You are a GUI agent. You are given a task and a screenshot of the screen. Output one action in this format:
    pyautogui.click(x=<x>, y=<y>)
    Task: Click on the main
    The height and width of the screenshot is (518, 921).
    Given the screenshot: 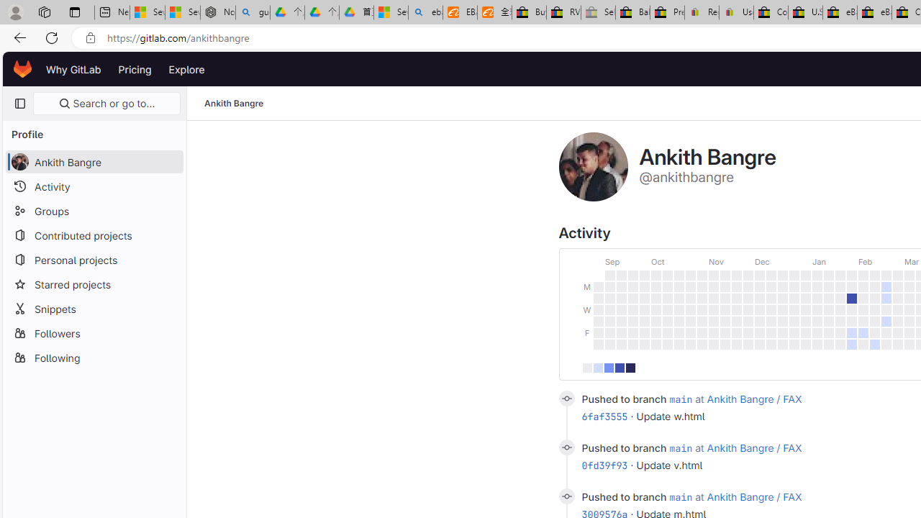 What is the action you would take?
    pyautogui.click(x=681, y=496)
    